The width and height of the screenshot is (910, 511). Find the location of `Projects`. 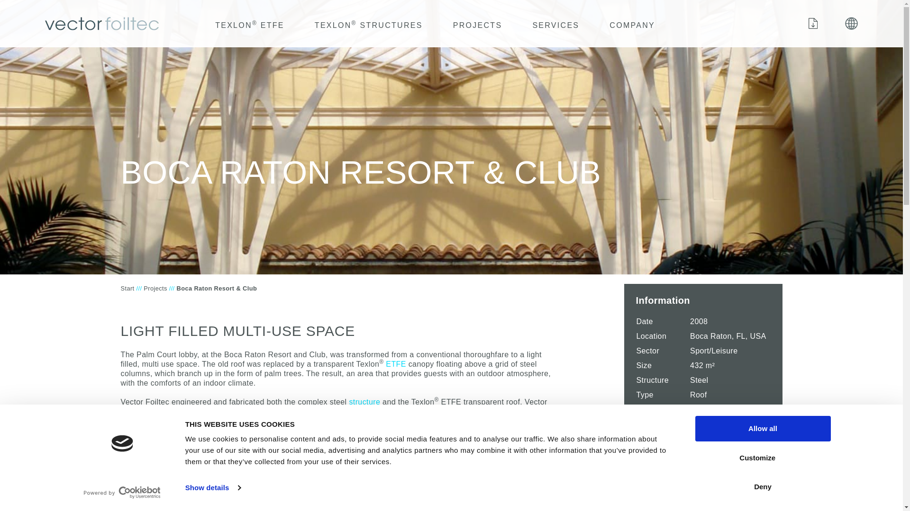

Projects is located at coordinates (478, 23).